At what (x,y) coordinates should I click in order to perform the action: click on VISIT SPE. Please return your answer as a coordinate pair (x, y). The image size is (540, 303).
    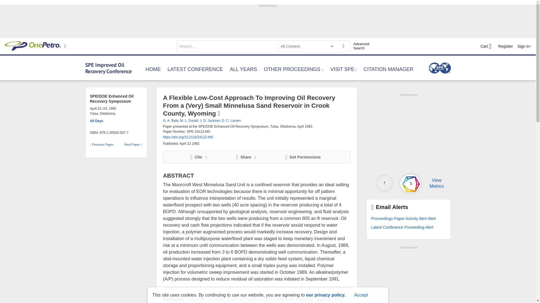
    Looking at the image, I should click on (344, 70).